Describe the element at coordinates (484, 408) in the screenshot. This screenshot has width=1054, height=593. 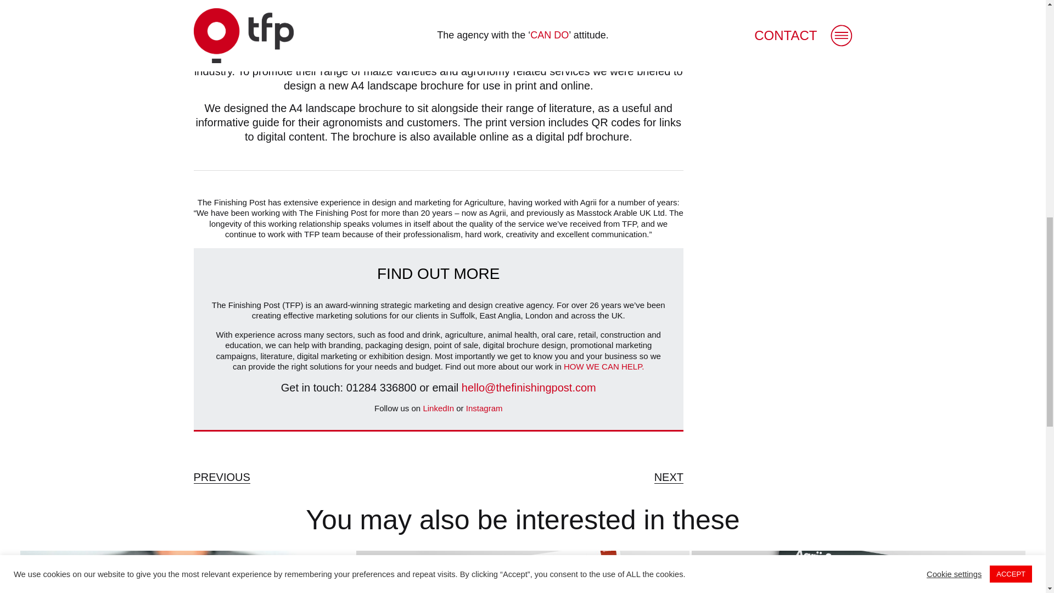
I see `Instagram` at that location.